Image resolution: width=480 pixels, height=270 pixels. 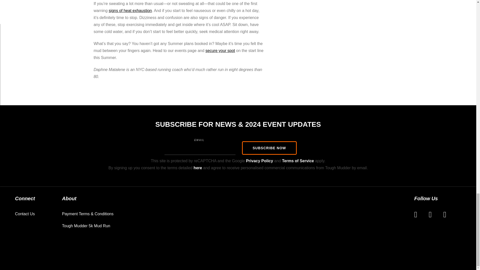 I want to click on here, so click(x=197, y=168).